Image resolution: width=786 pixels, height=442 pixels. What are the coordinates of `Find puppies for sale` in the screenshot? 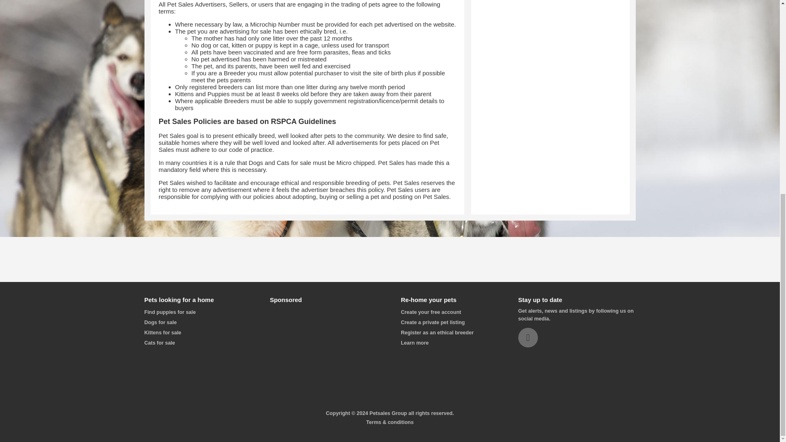 It's located at (169, 312).